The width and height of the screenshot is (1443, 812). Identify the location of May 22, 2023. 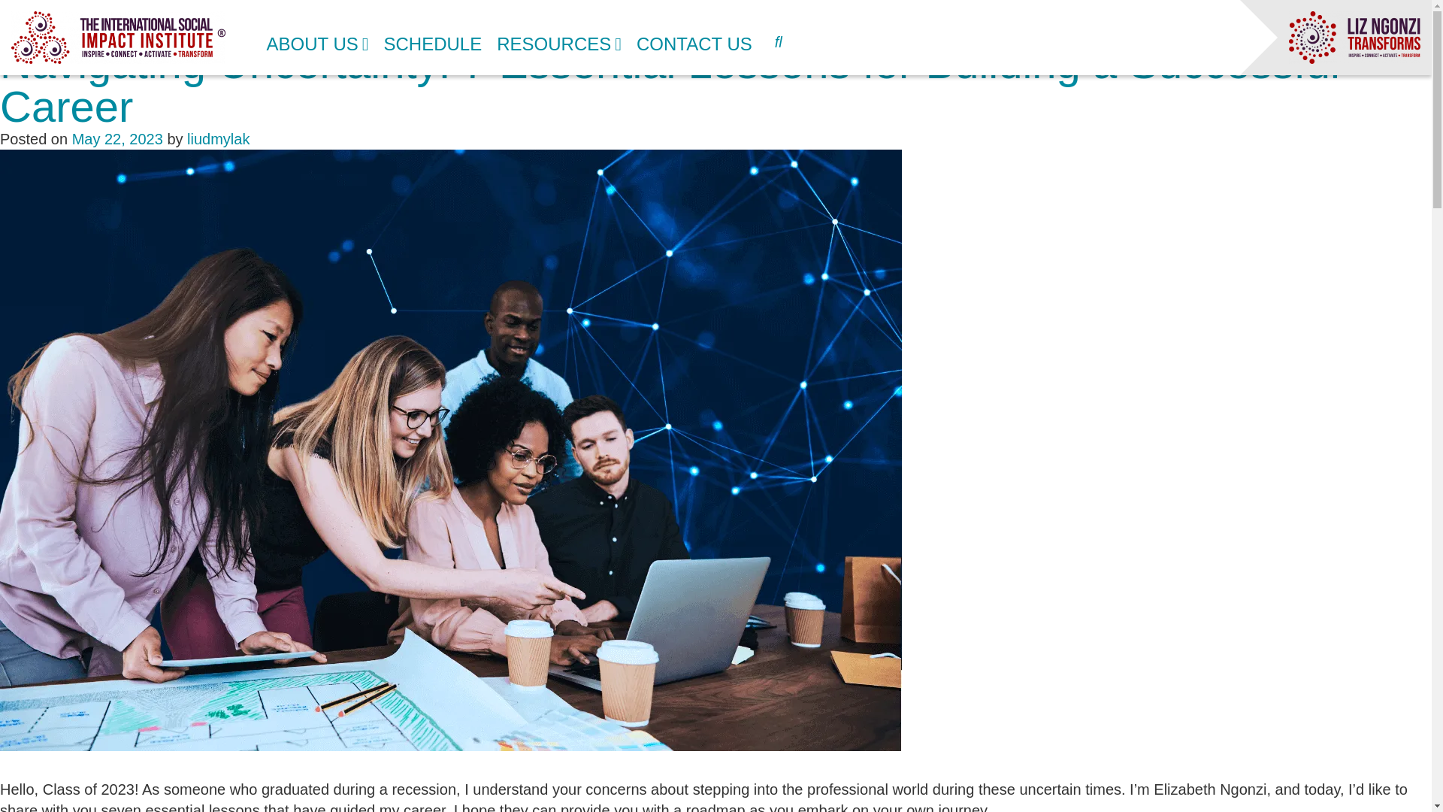
(117, 139).